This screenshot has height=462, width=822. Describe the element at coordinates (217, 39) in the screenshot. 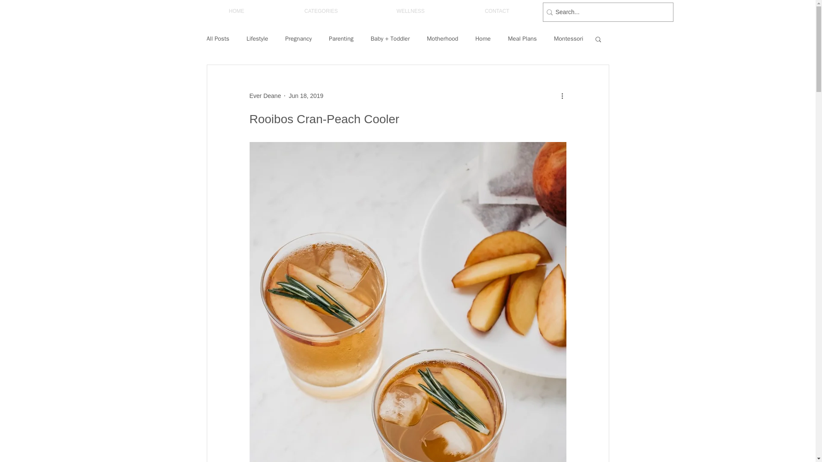

I see `All Posts` at that location.